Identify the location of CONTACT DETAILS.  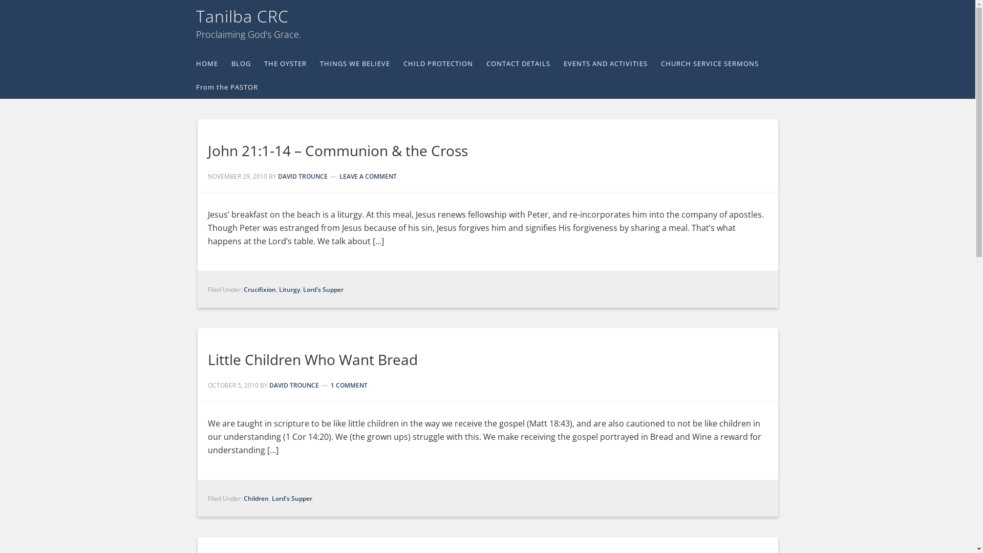
(525, 64).